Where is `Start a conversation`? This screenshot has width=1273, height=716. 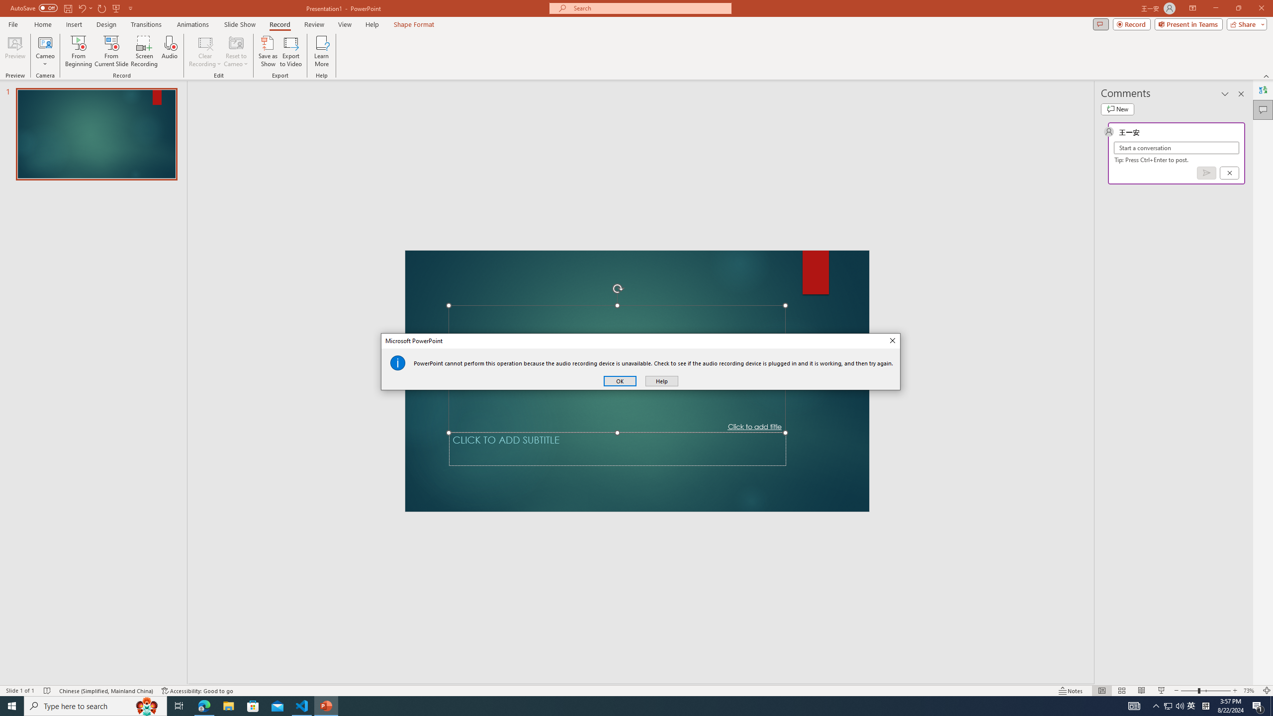 Start a conversation is located at coordinates (1176, 148).